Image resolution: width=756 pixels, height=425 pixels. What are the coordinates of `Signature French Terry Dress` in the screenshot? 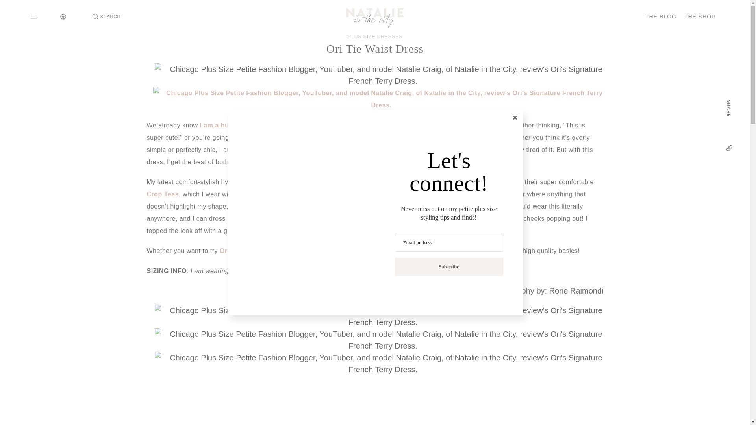 It's located at (322, 271).